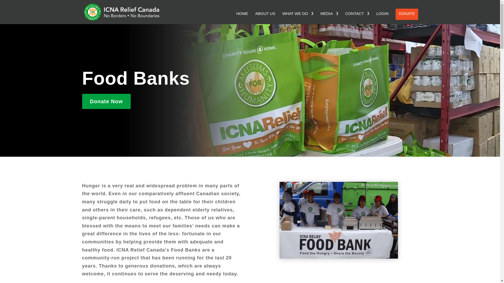 This screenshot has width=504, height=283. What do you see at coordinates (265, 18) in the screenshot?
I see `ABOUT US` at bounding box center [265, 18].